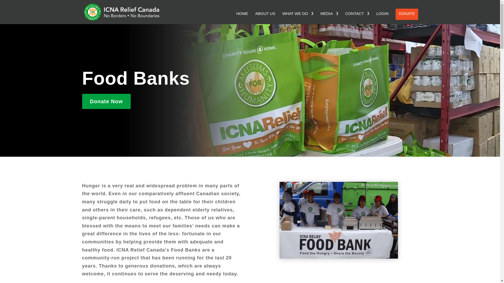 This screenshot has width=504, height=283. What do you see at coordinates (265, 18) in the screenshot?
I see `ABOUT US` at bounding box center [265, 18].